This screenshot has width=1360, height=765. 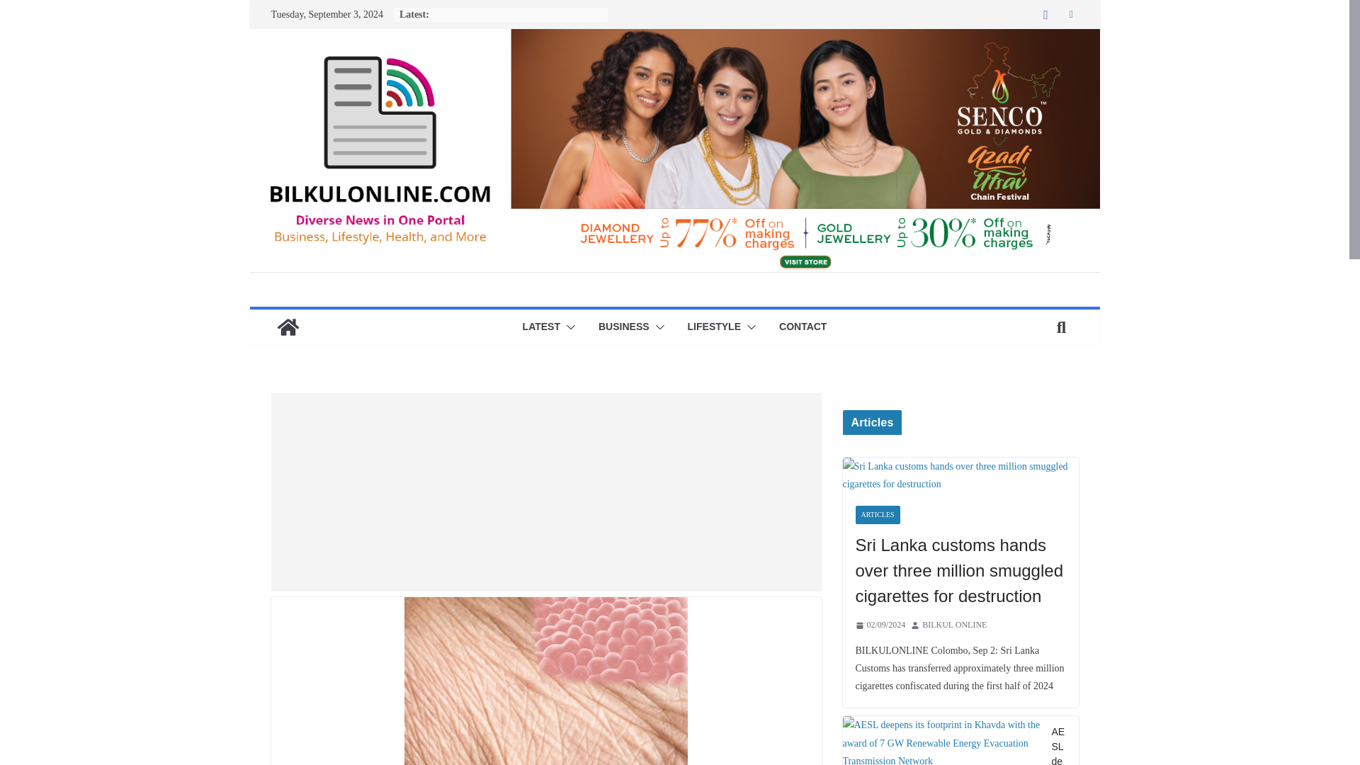 I want to click on Bilkul Online, so click(x=288, y=327).